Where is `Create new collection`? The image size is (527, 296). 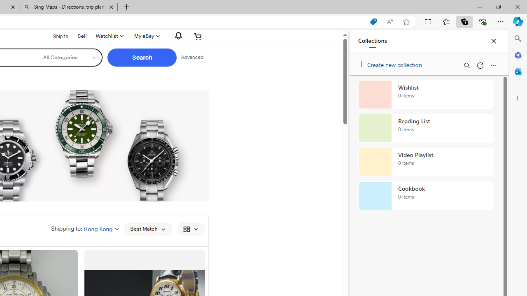
Create new collection is located at coordinates (391, 63).